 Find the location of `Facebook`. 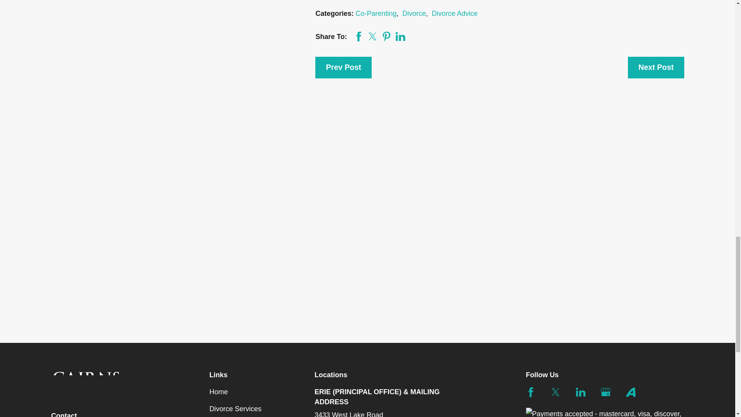

Facebook is located at coordinates (530, 392).